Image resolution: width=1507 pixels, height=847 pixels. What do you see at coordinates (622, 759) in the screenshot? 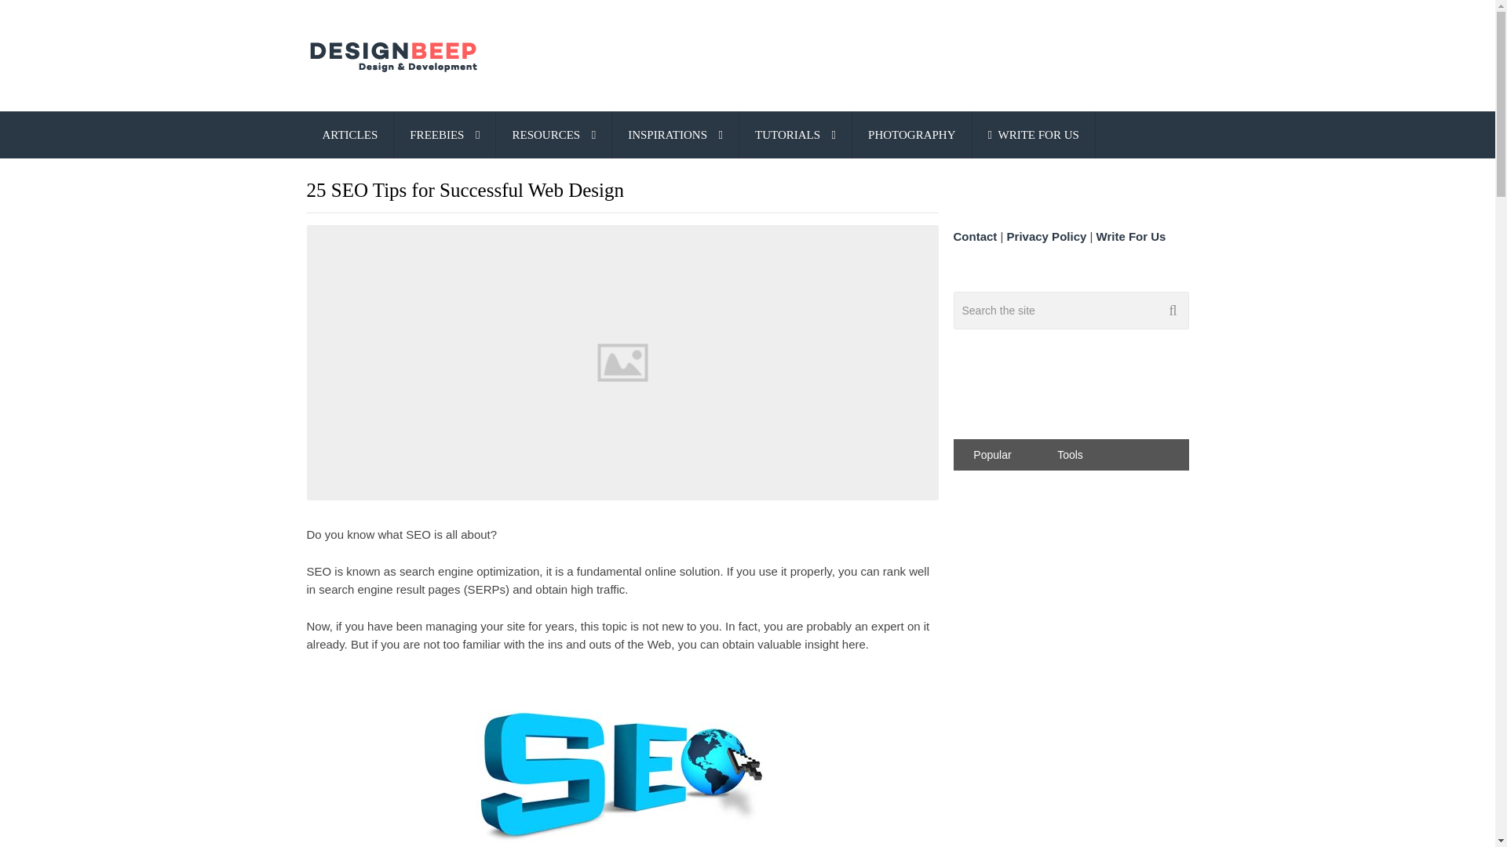
I see `seo` at bounding box center [622, 759].